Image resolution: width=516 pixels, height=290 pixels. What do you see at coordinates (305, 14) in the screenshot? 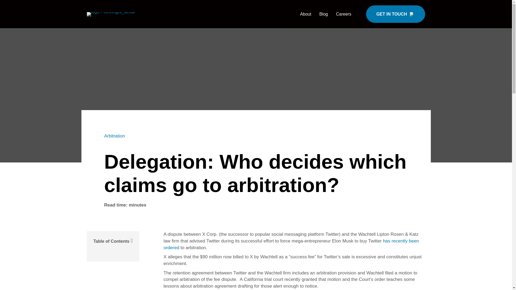
I see `About` at bounding box center [305, 14].